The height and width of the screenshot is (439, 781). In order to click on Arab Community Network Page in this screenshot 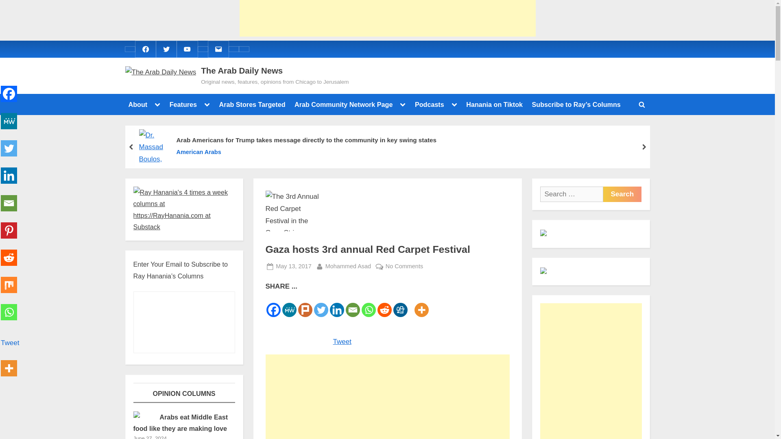, I will do `click(343, 104)`.